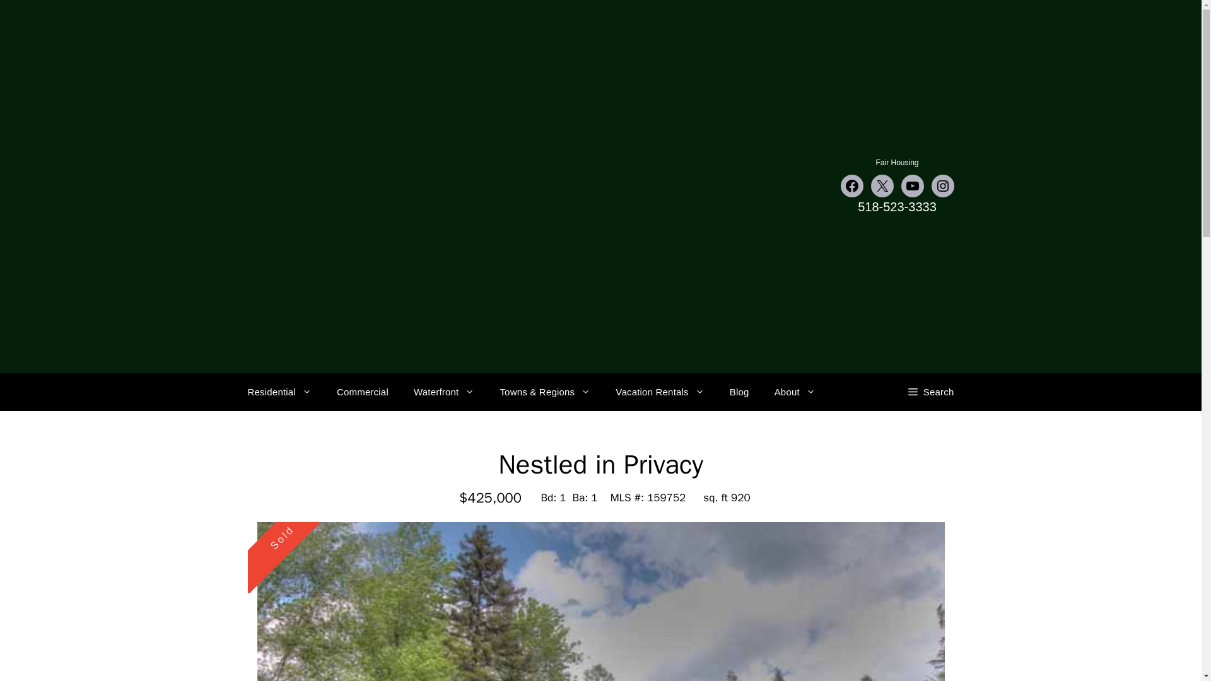 The height and width of the screenshot is (681, 1211). Describe the element at coordinates (851, 185) in the screenshot. I see `Facebook` at that location.